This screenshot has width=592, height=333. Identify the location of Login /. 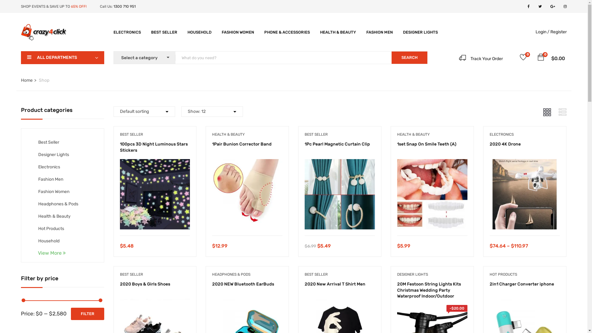
(542, 32).